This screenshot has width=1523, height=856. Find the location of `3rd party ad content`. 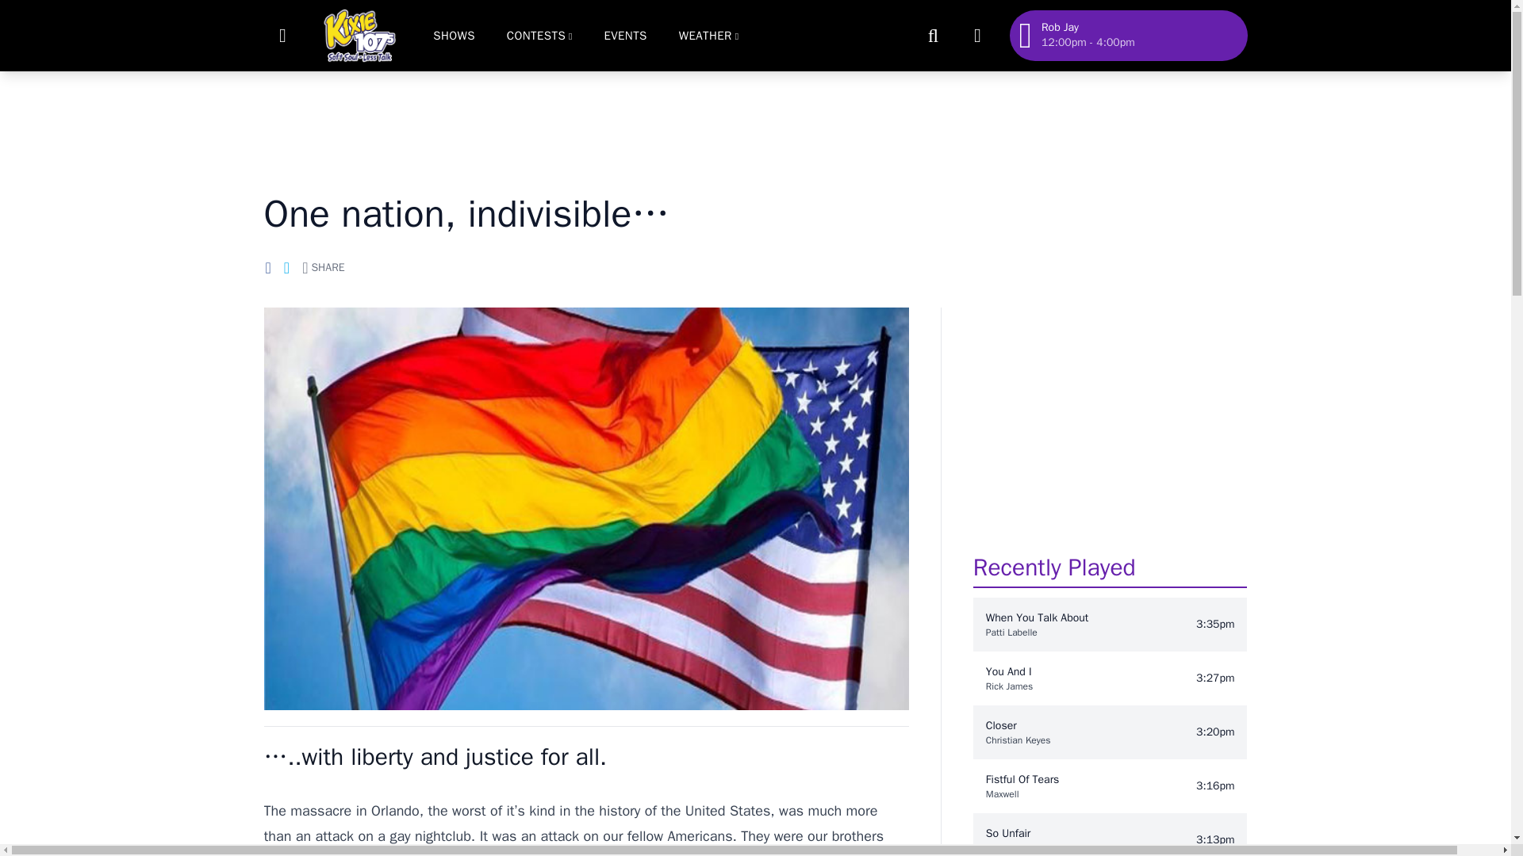

3rd party ad content is located at coordinates (1110, 422).